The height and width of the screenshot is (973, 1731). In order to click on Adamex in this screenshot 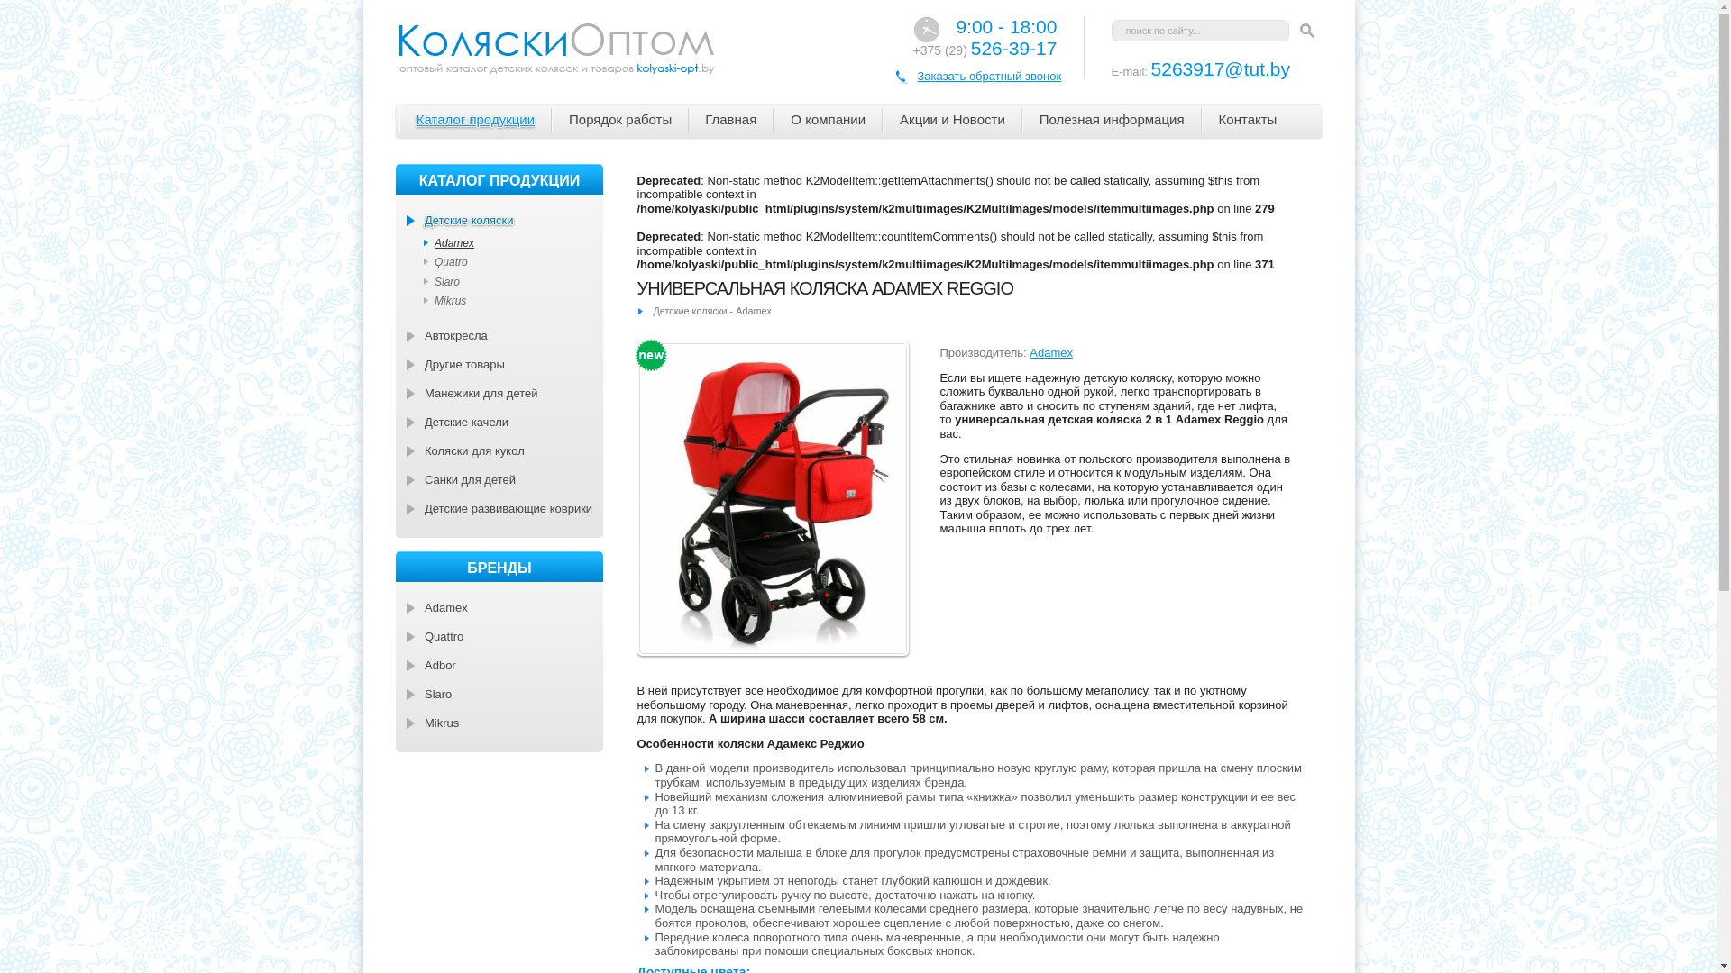, I will do `click(504, 607)`.